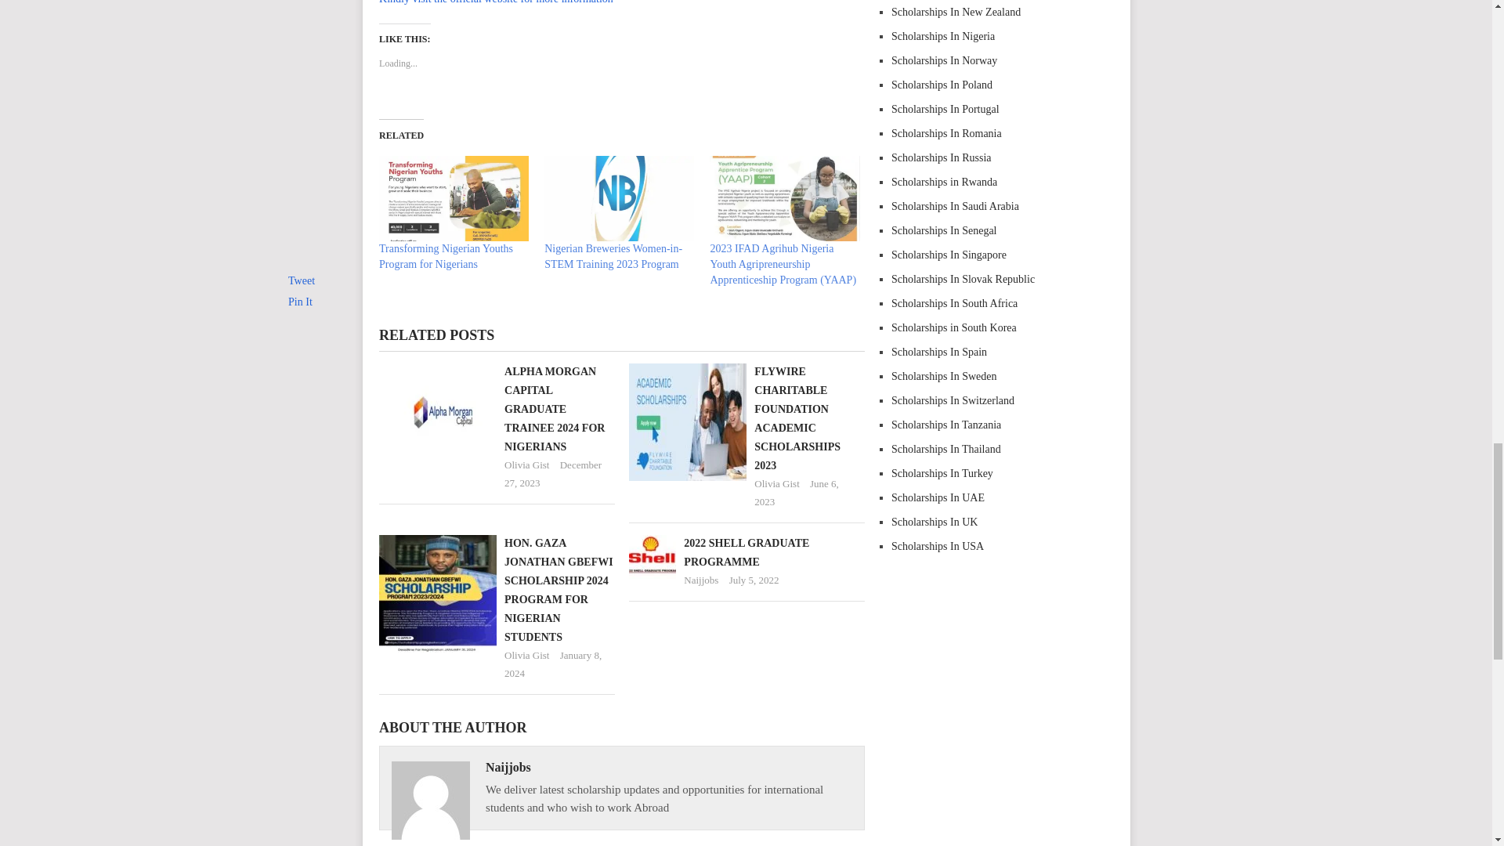 The image size is (1504, 846). I want to click on 2022 SHELL GRADUATE PROGRAMME, so click(746, 551).